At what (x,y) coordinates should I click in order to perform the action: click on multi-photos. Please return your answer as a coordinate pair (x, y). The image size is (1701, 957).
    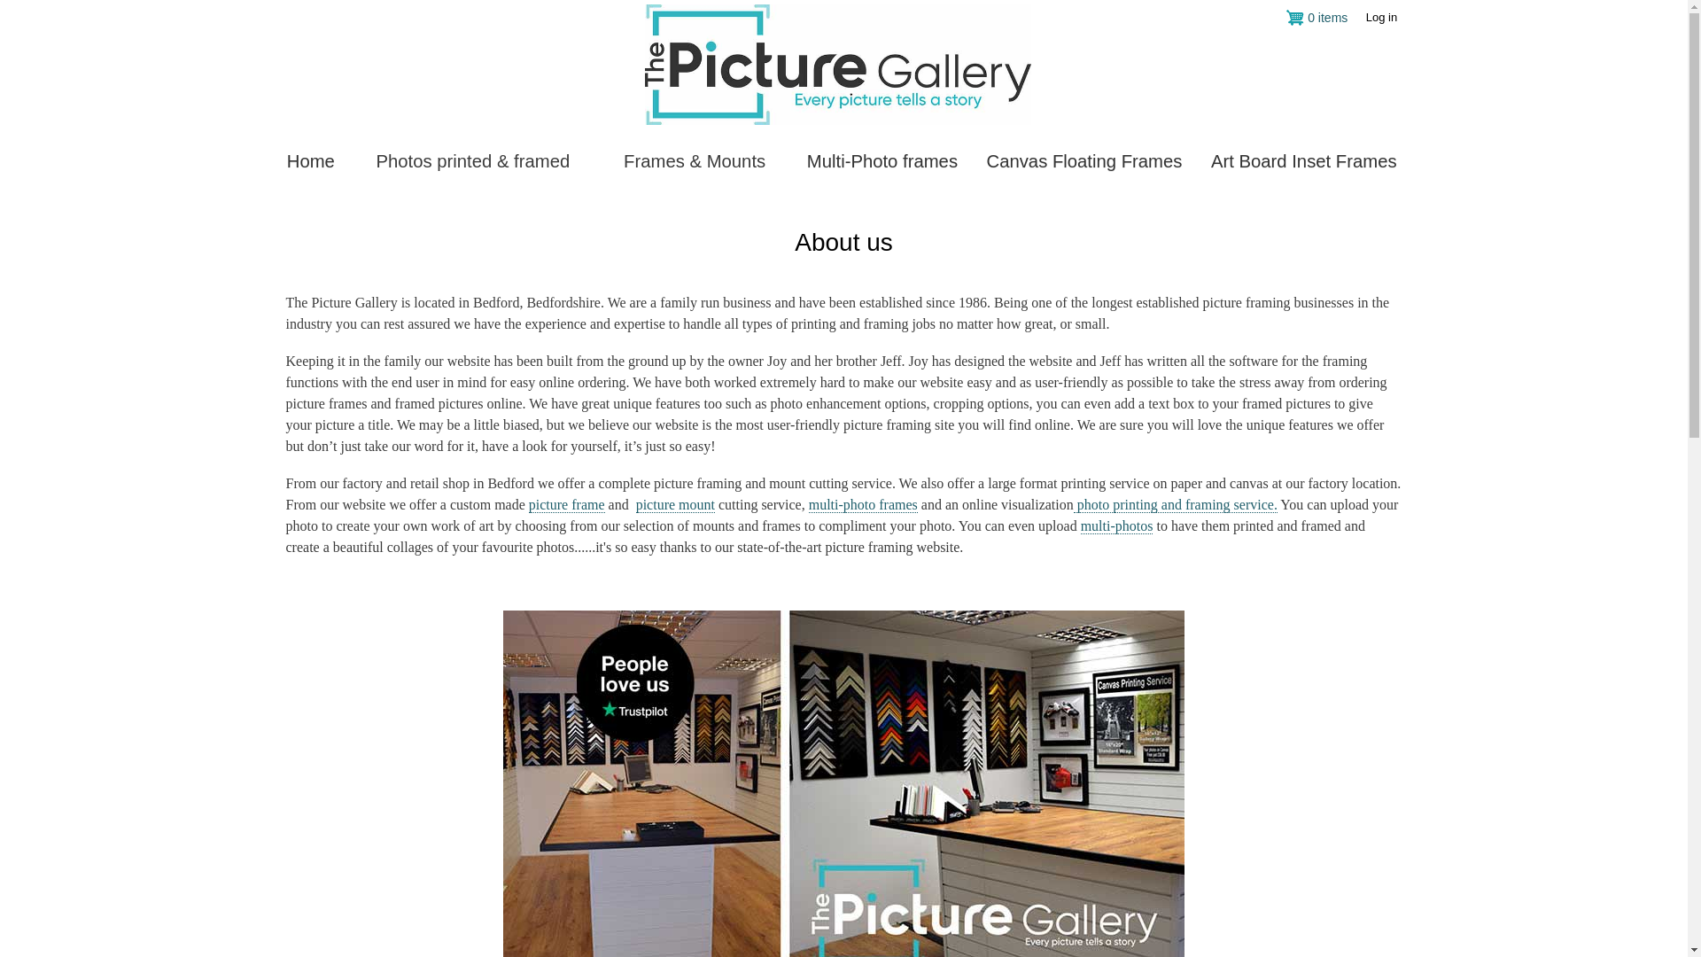
    Looking at the image, I should click on (1116, 526).